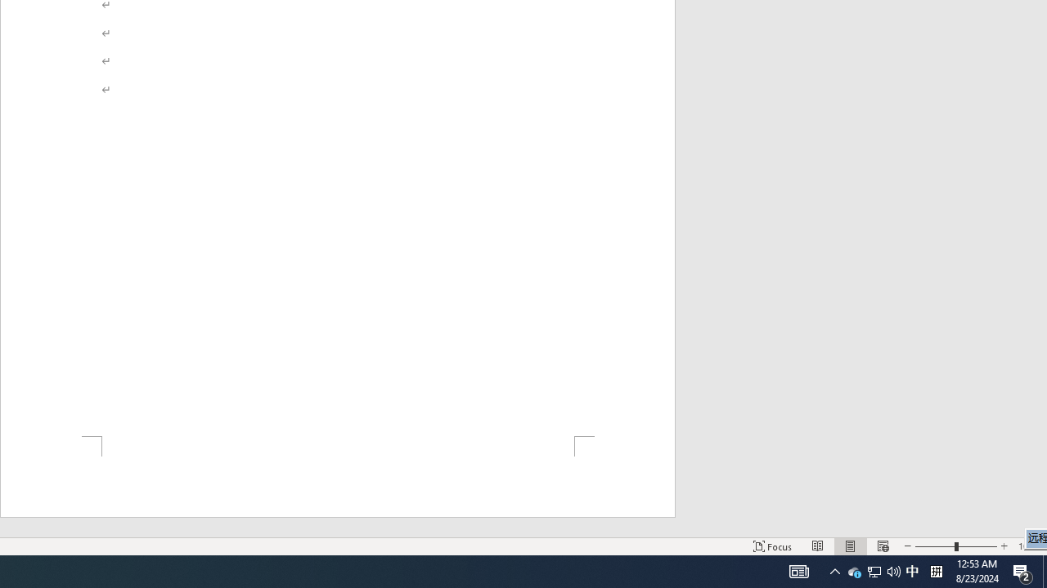  Describe the element at coordinates (1004, 546) in the screenshot. I see `Zoom In` at that location.